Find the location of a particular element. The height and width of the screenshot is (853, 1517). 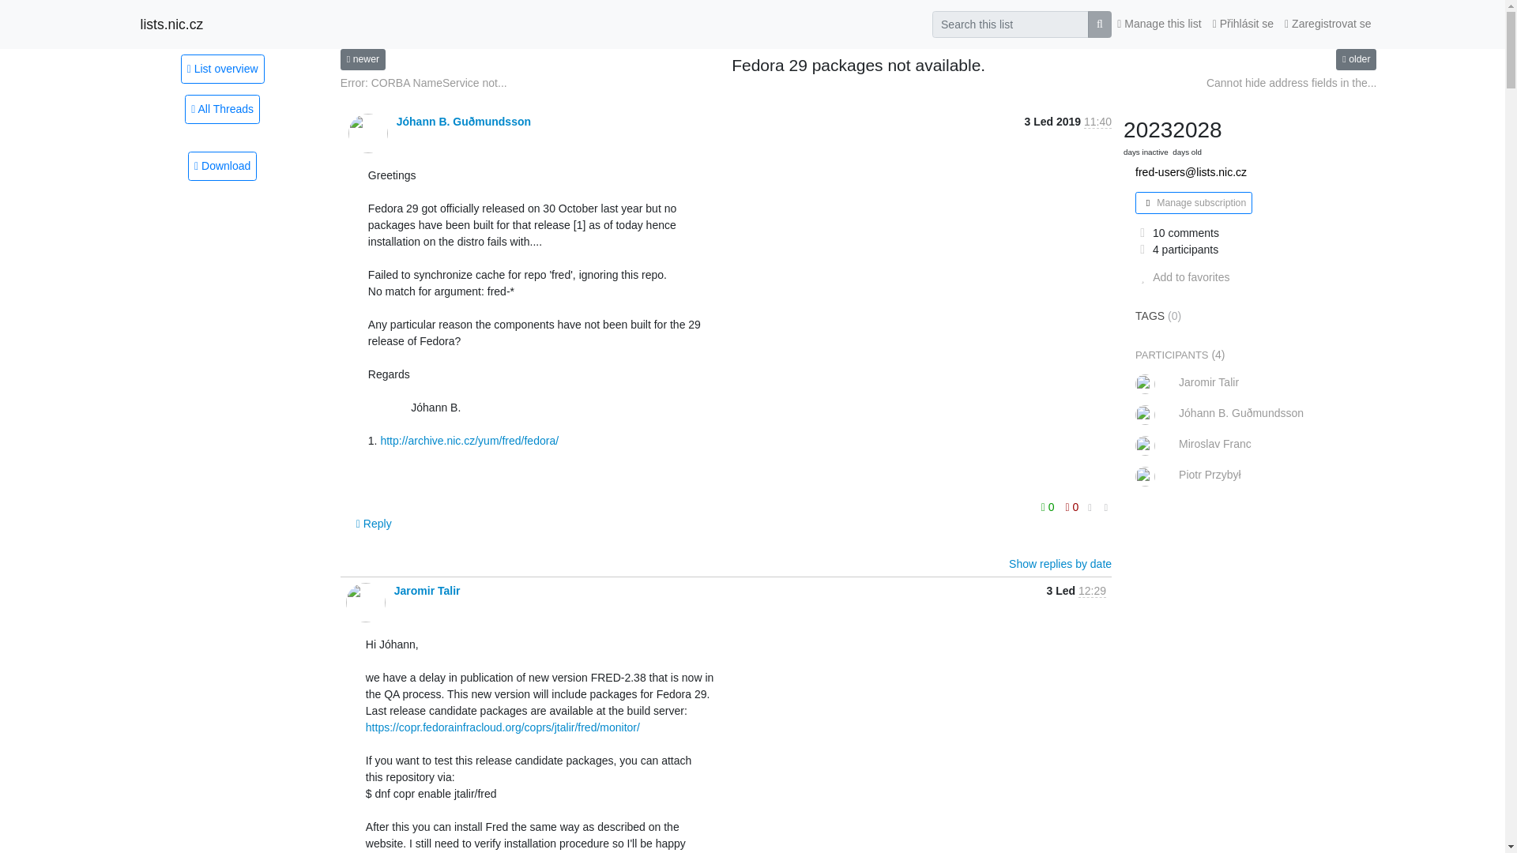

All Threads is located at coordinates (222, 109).